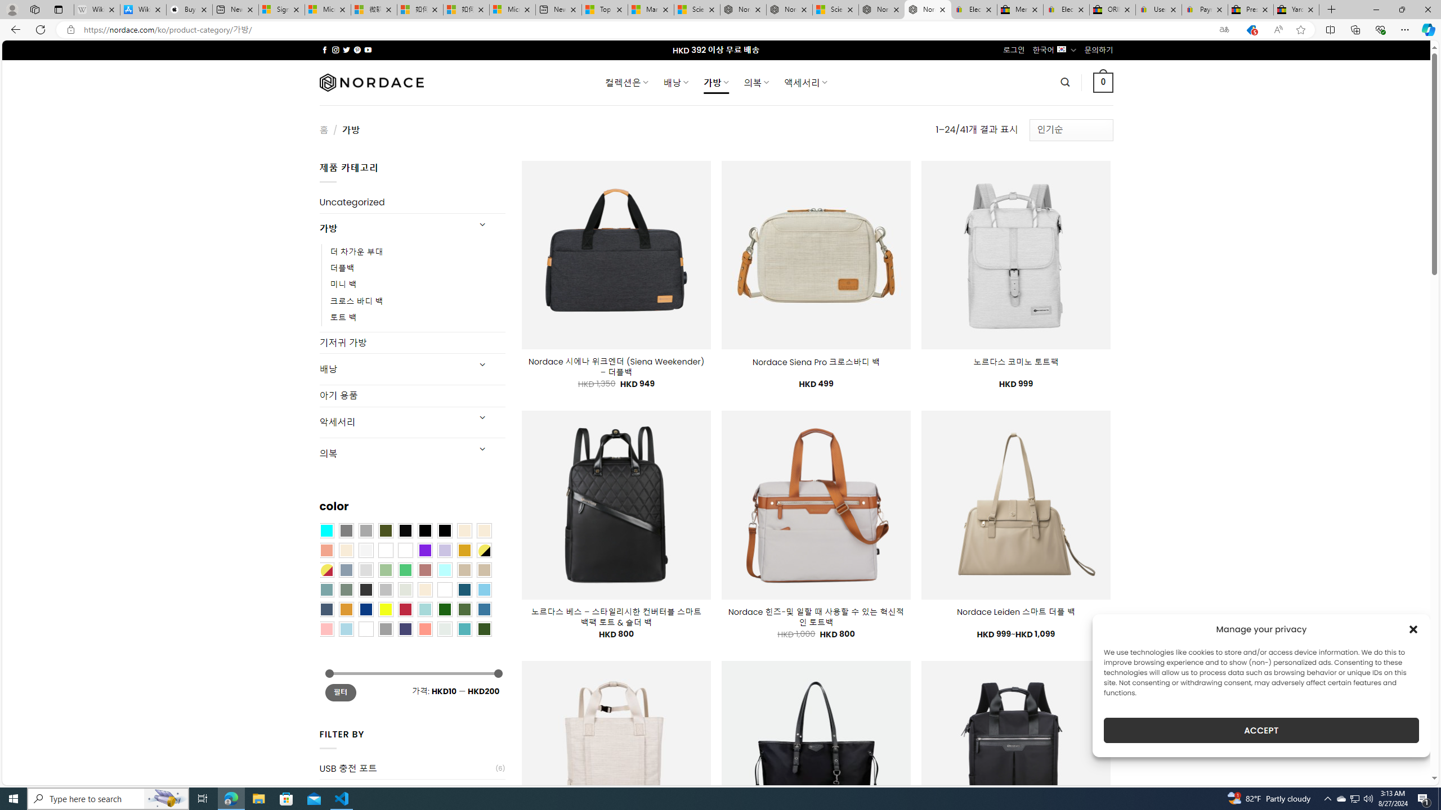 Image resolution: width=1441 pixels, height=810 pixels. I want to click on Buy iPad - Apple, so click(189, 10).